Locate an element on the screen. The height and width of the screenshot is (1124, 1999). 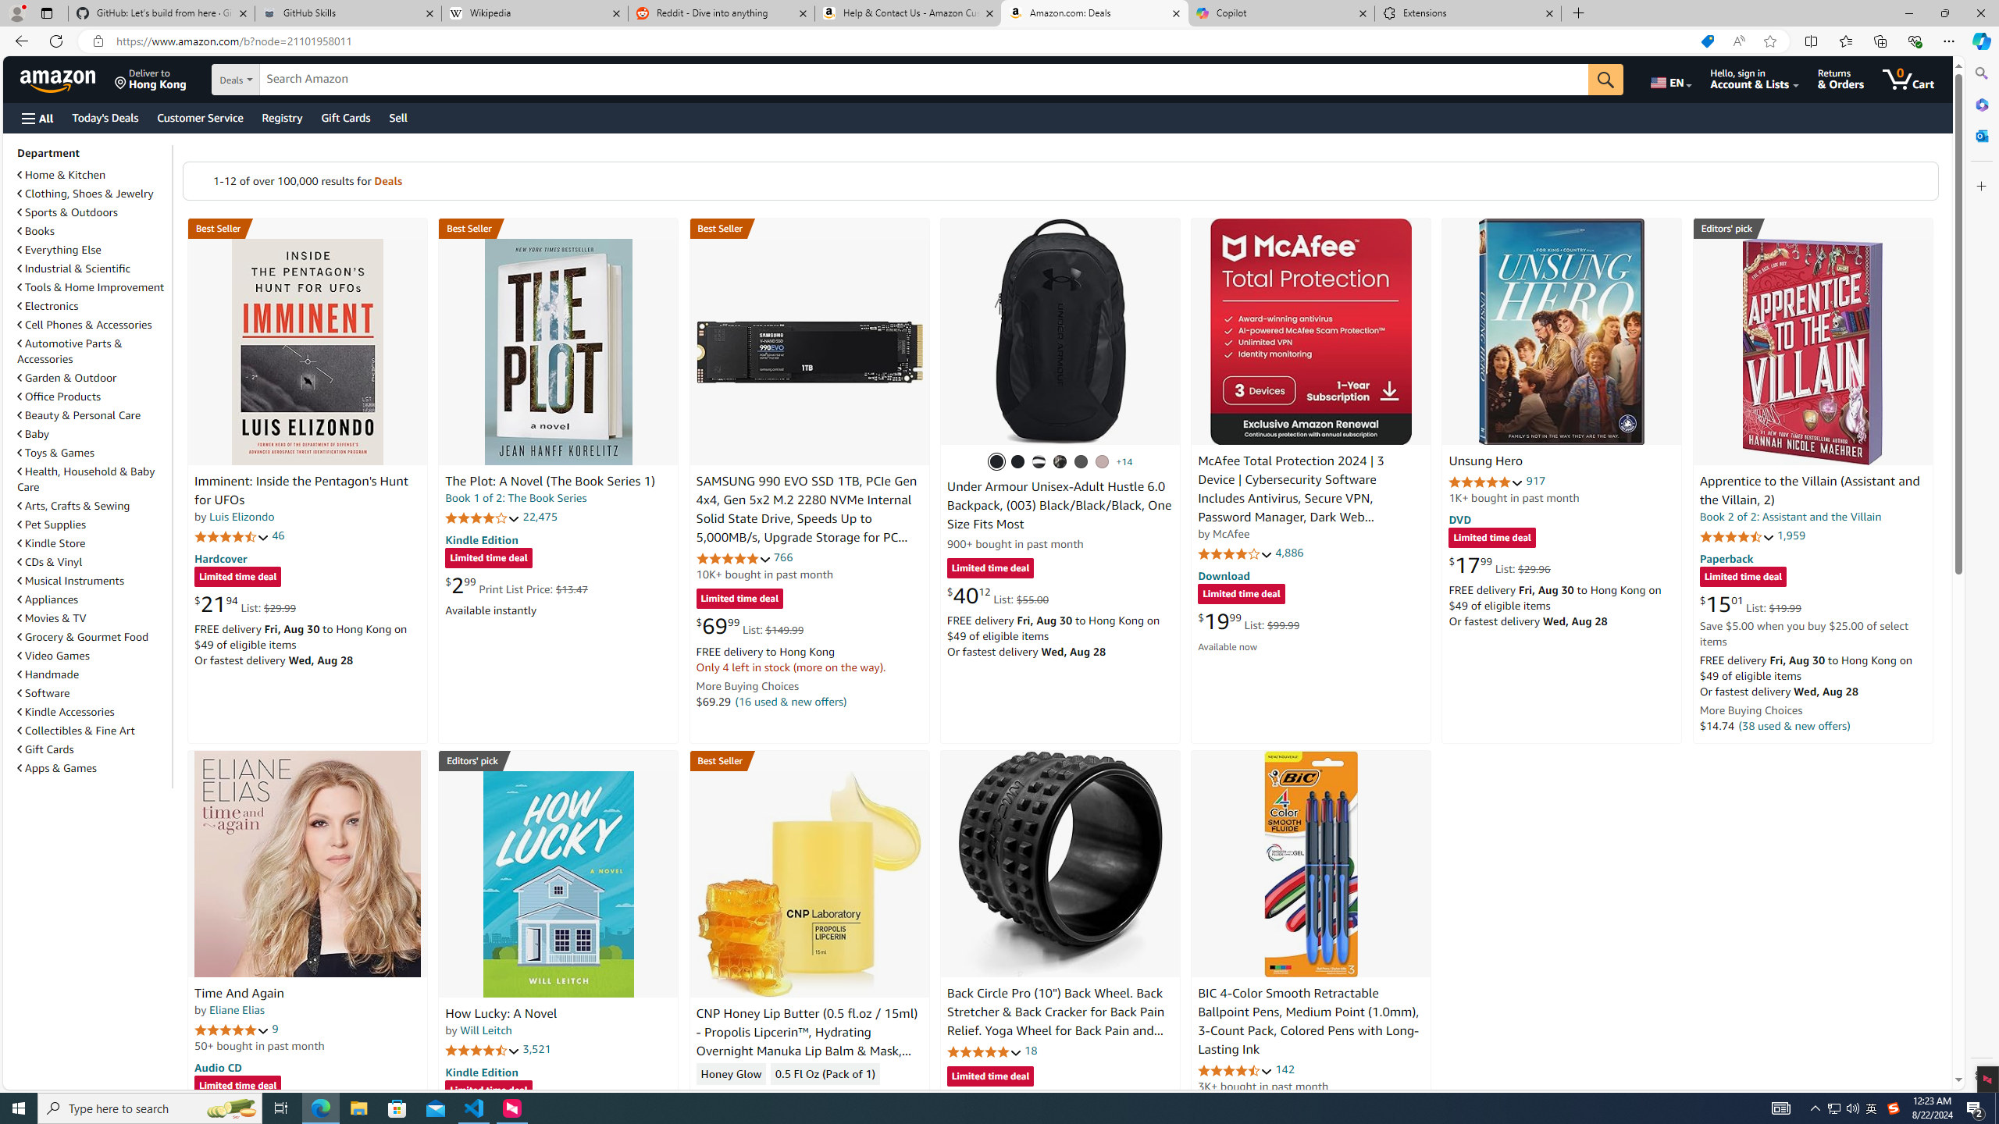
Handmade is located at coordinates (93, 674).